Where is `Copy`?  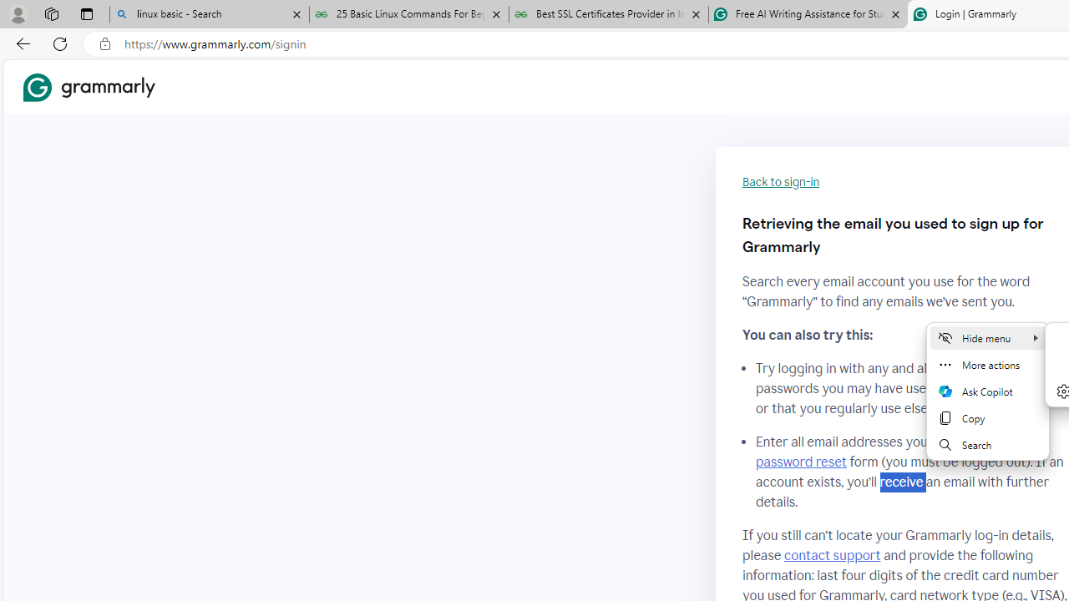
Copy is located at coordinates (987, 417).